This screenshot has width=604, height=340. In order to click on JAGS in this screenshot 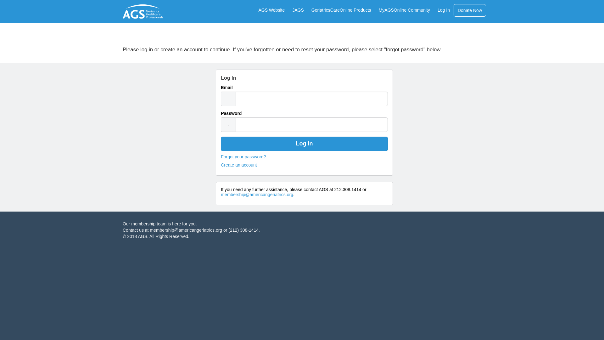, I will do `click(298, 10)`.